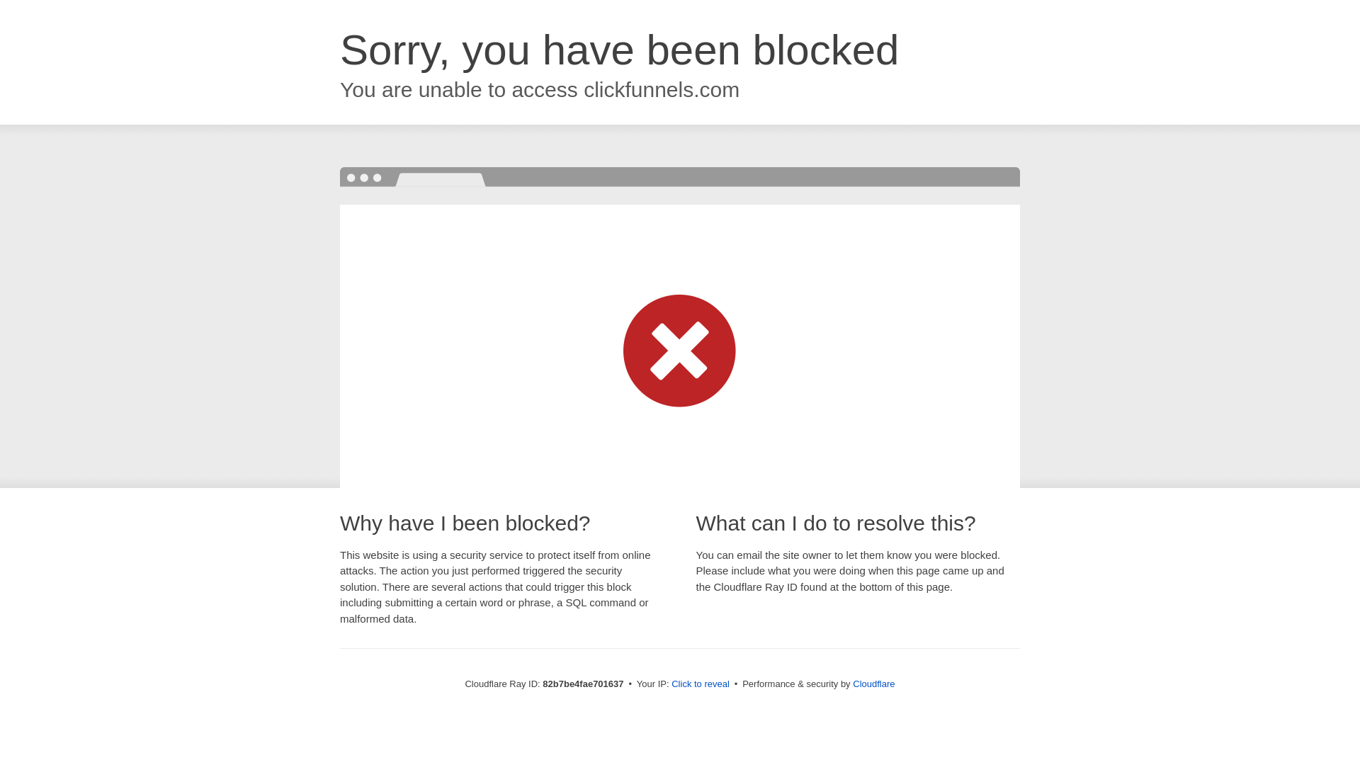 The image size is (1360, 765). Describe the element at coordinates (701, 684) in the screenshot. I see `Click to reveal` at that location.